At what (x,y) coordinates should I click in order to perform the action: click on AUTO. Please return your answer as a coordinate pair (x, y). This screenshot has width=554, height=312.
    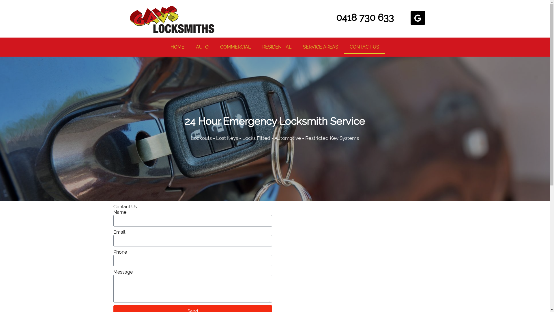
    Looking at the image, I should click on (202, 47).